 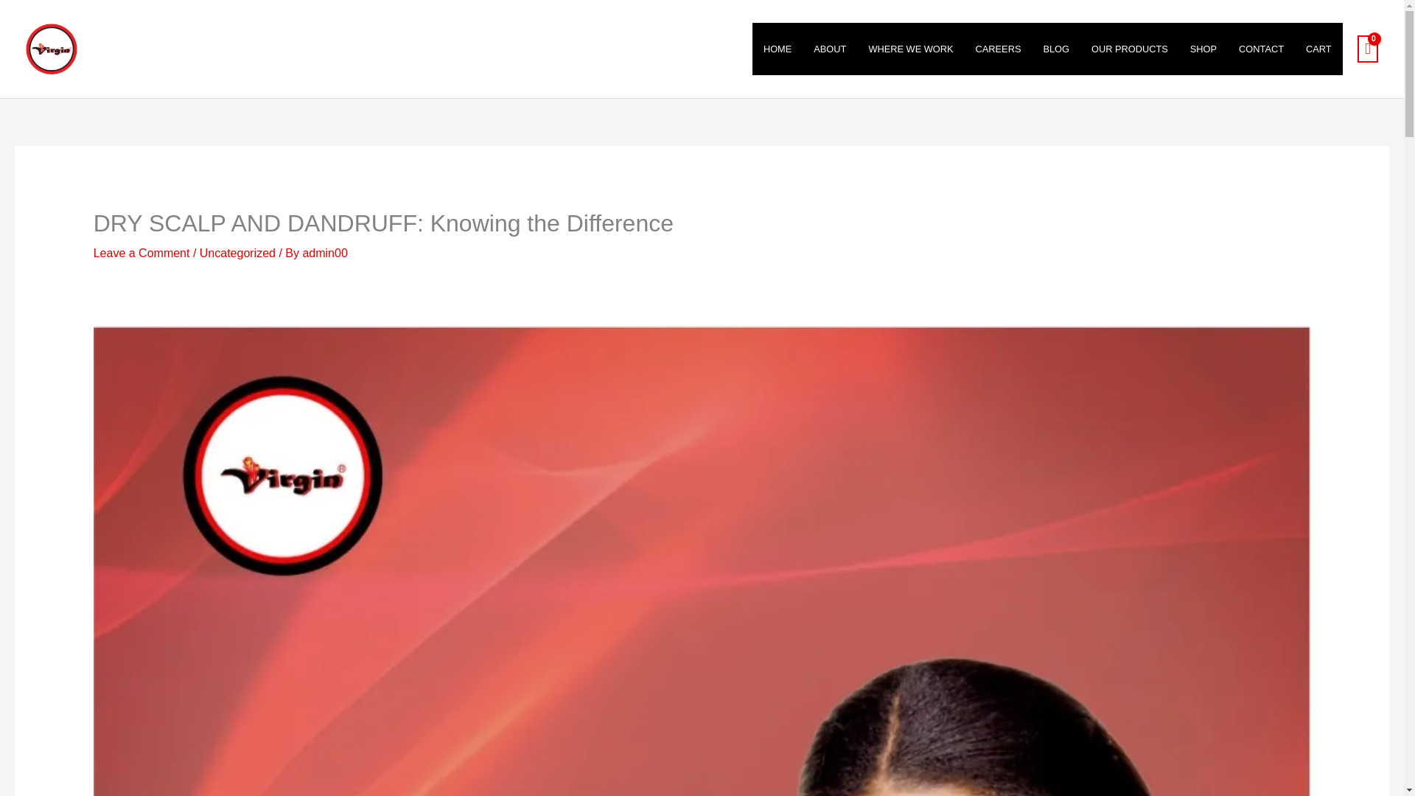 What do you see at coordinates (1055, 49) in the screenshot?
I see `BLOG` at bounding box center [1055, 49].